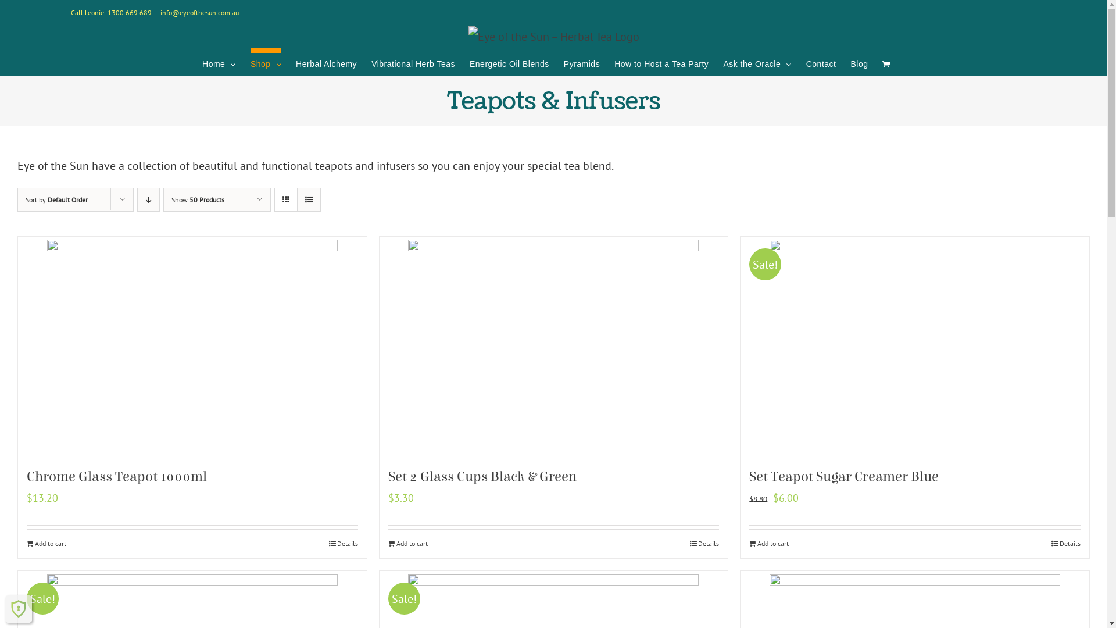 This screenshot has width=1116, height=628. I want to click on Shop, so click(266, 62).